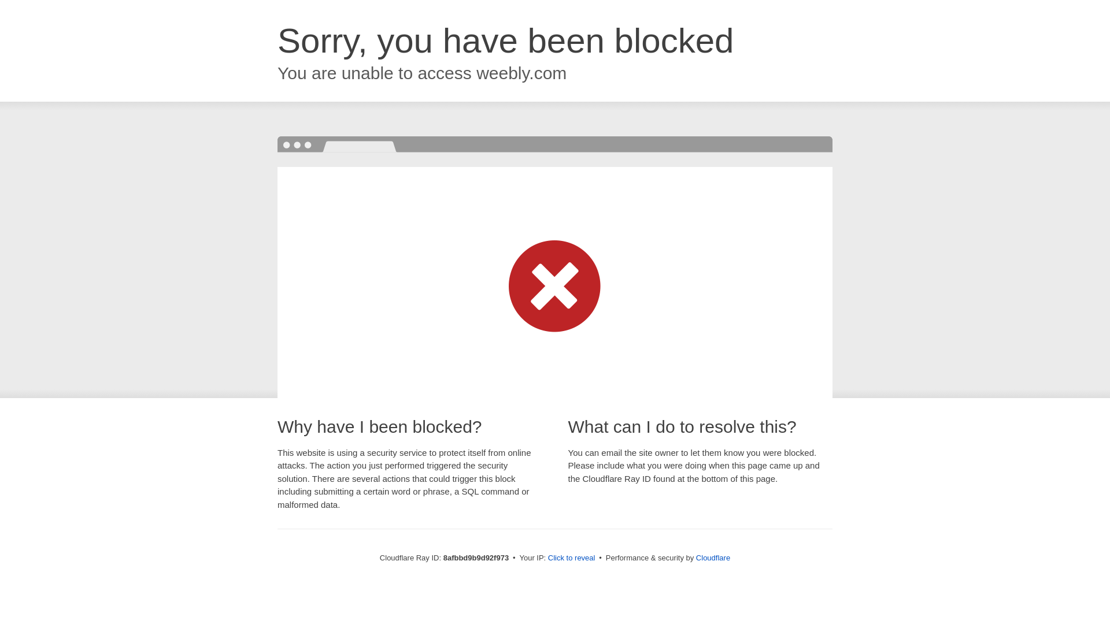  I want to click on Click to reveal, so click(571, 558).